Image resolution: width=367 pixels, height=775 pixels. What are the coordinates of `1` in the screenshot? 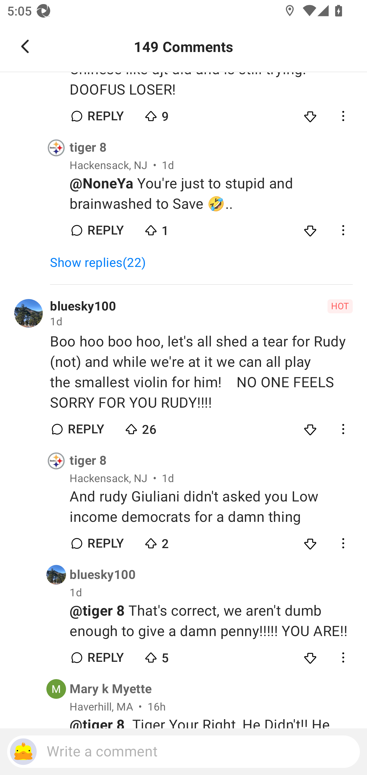 It's located at (178, 228).